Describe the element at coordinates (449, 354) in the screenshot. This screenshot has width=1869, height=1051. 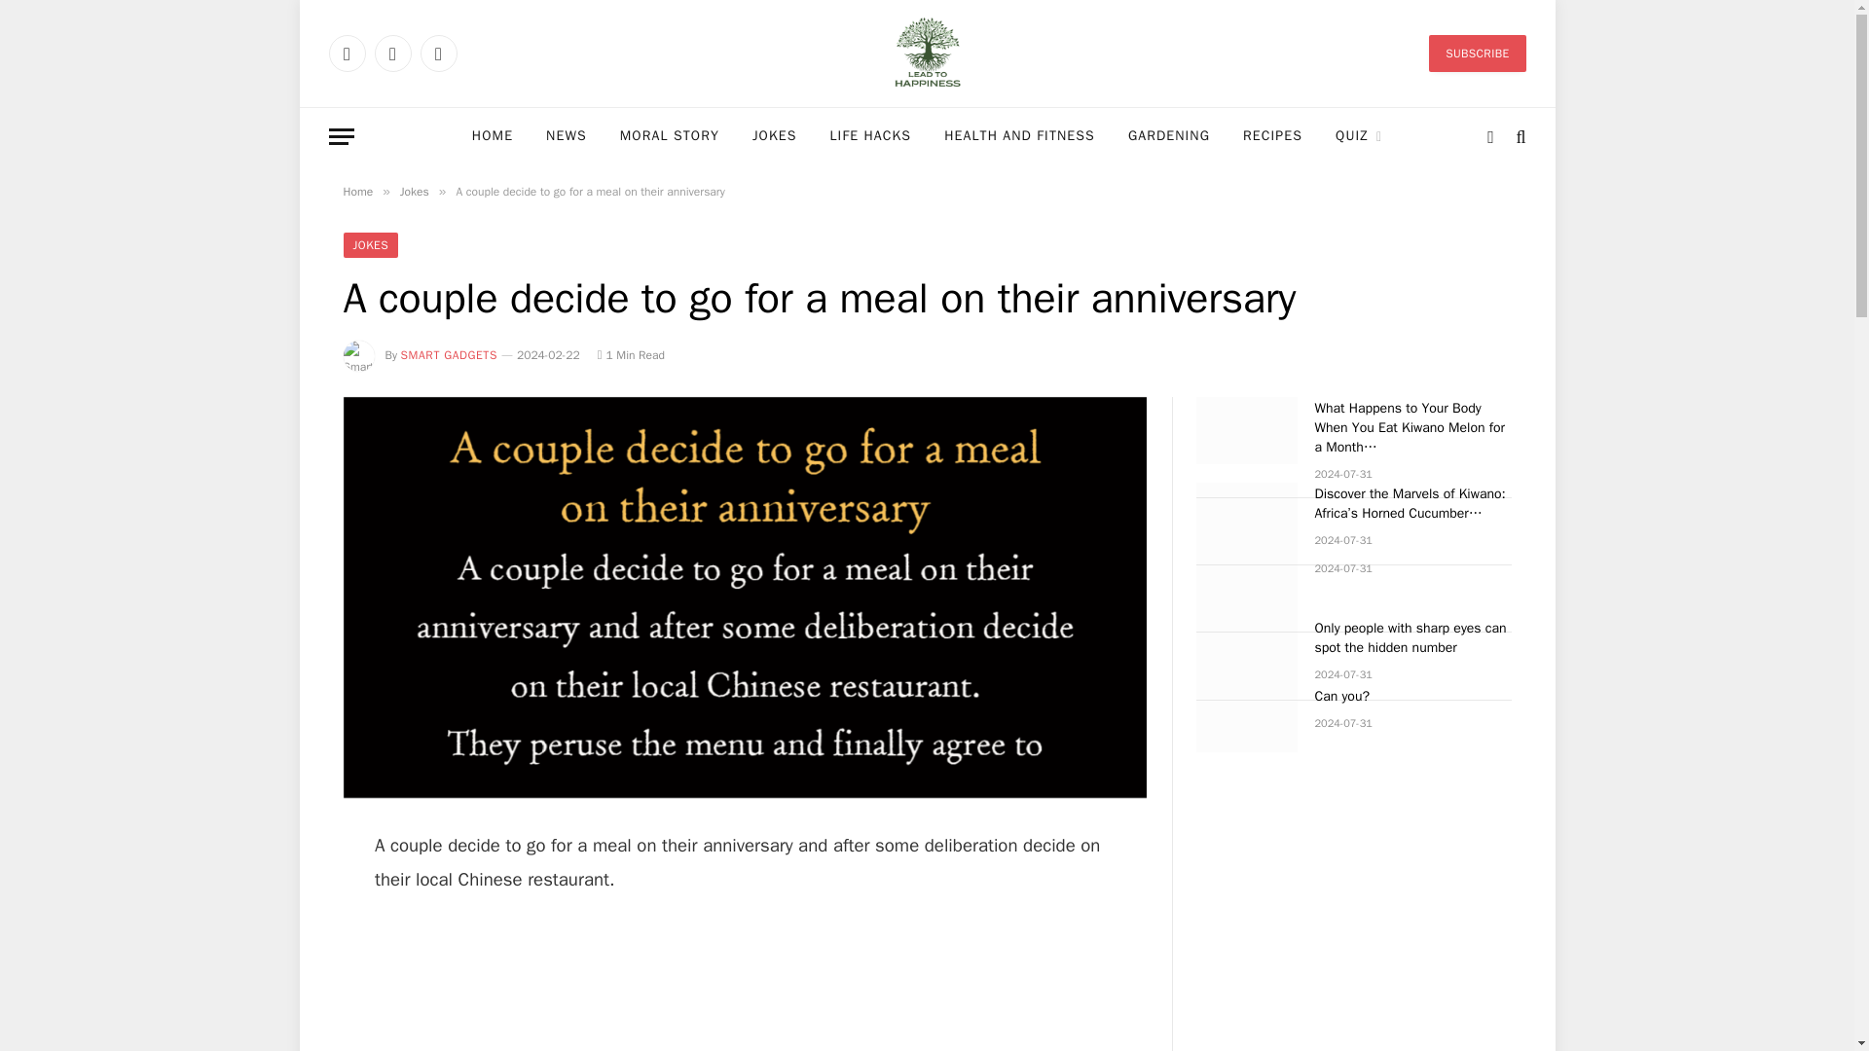
I see `Posts by Smart Gadgets` at that location.